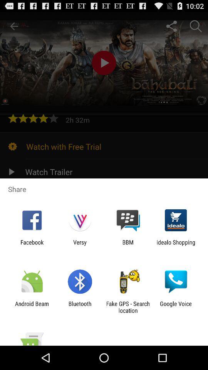 The height and width of the screenshot is (370, 208). Describe the element at coordinates (176, 246) in the screenshot. I see `open the idealo shopping icon` at that location.